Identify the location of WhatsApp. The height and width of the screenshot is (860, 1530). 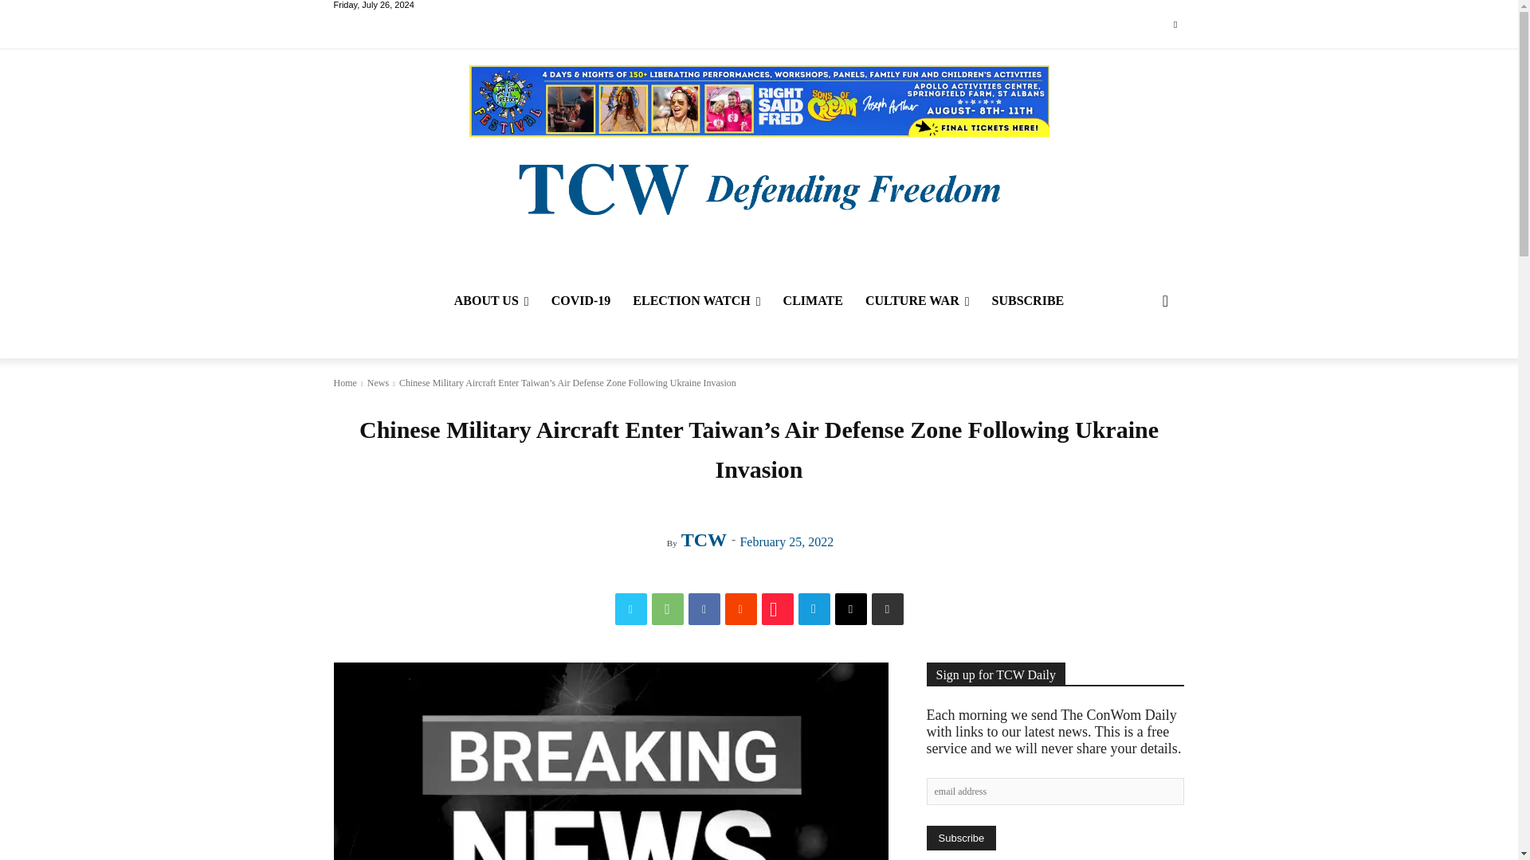
(668, 609).